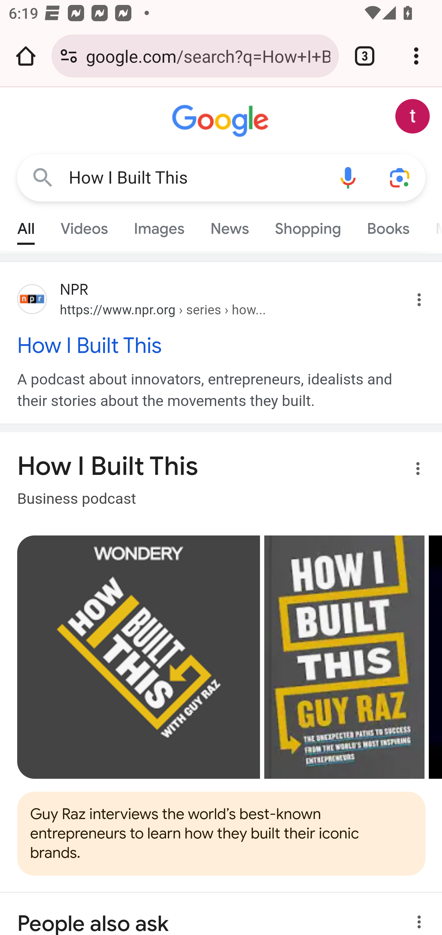 The height and width of the screenshot is (935, 442). What do you see at coordinates (84, 226) in the screenshot?
I see `Videos` at bounding box center [84, 226].